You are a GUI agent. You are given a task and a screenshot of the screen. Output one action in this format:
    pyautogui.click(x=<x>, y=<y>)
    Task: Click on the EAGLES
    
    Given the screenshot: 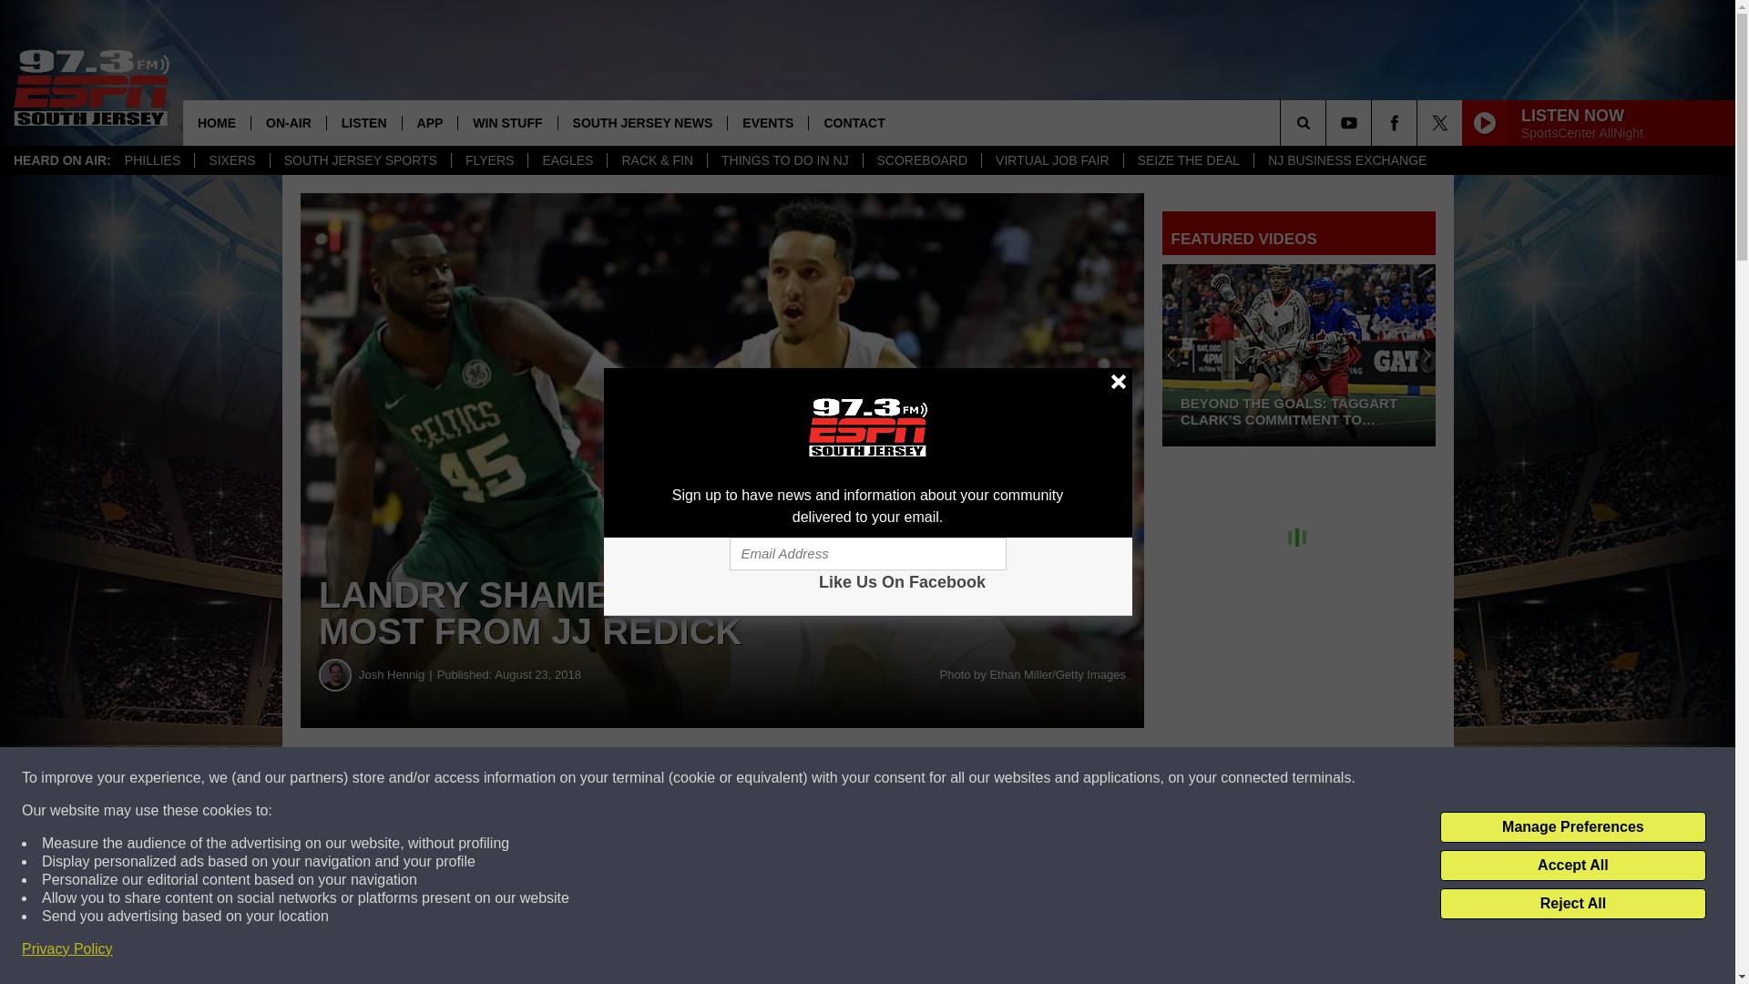 What is the action you would take?
    pyautogui.click(x=567, y=160)
    